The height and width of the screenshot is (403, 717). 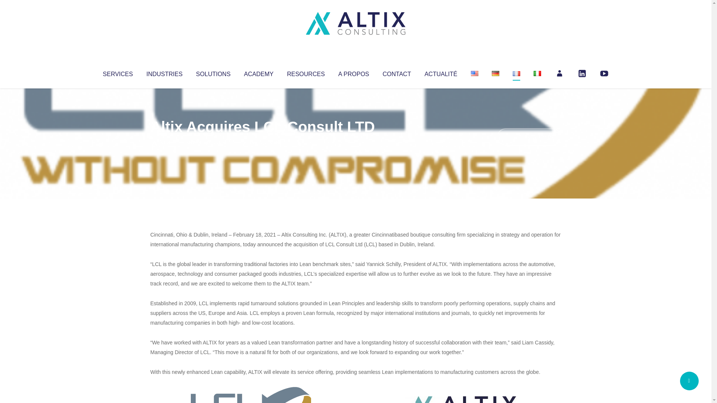 I want to click on No Comments, so click(x=529, y=137).